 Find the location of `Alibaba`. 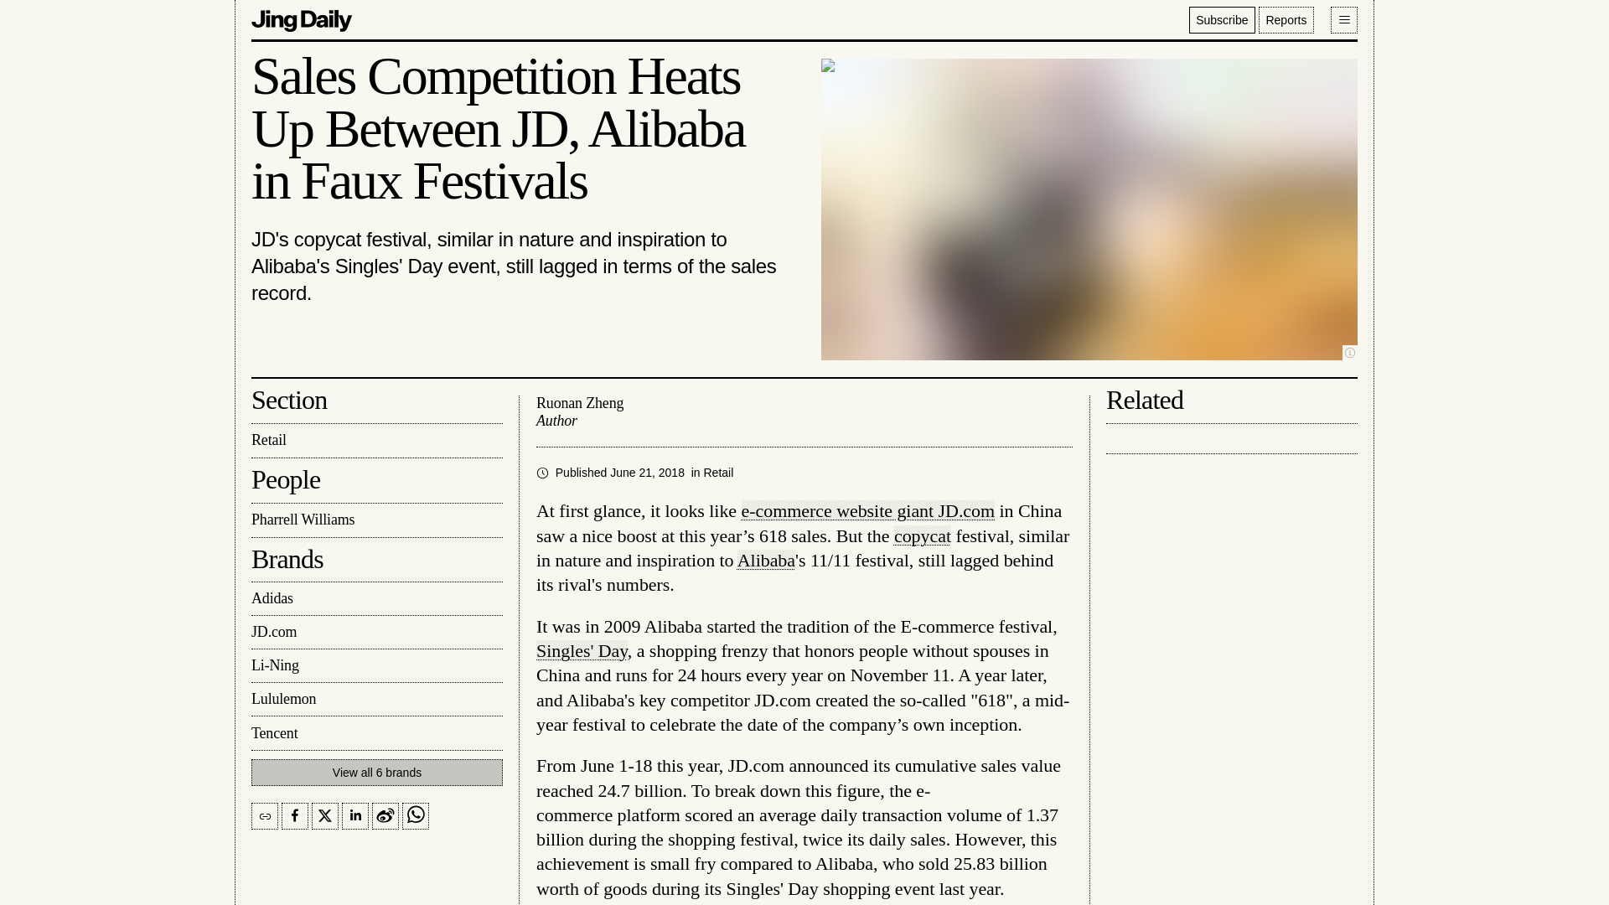

Alibaba is located at coordinates (766, 560).